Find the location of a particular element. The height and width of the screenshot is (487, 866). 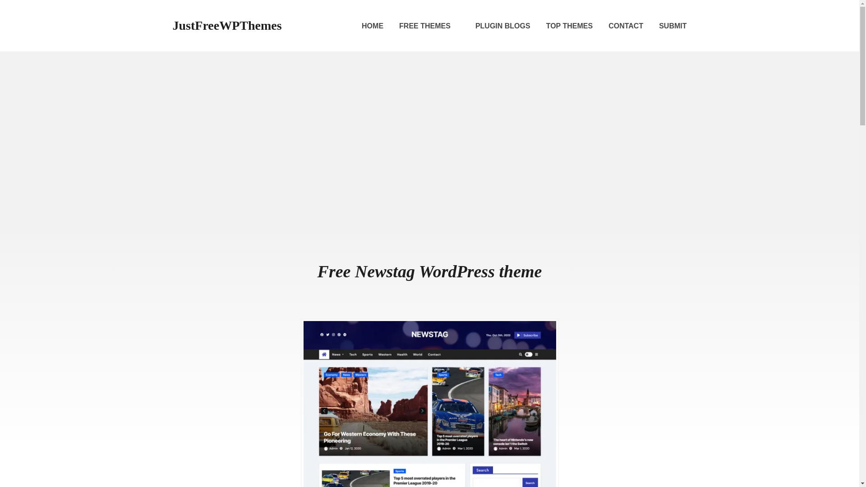

HOME is located at coordinates (373, 26).